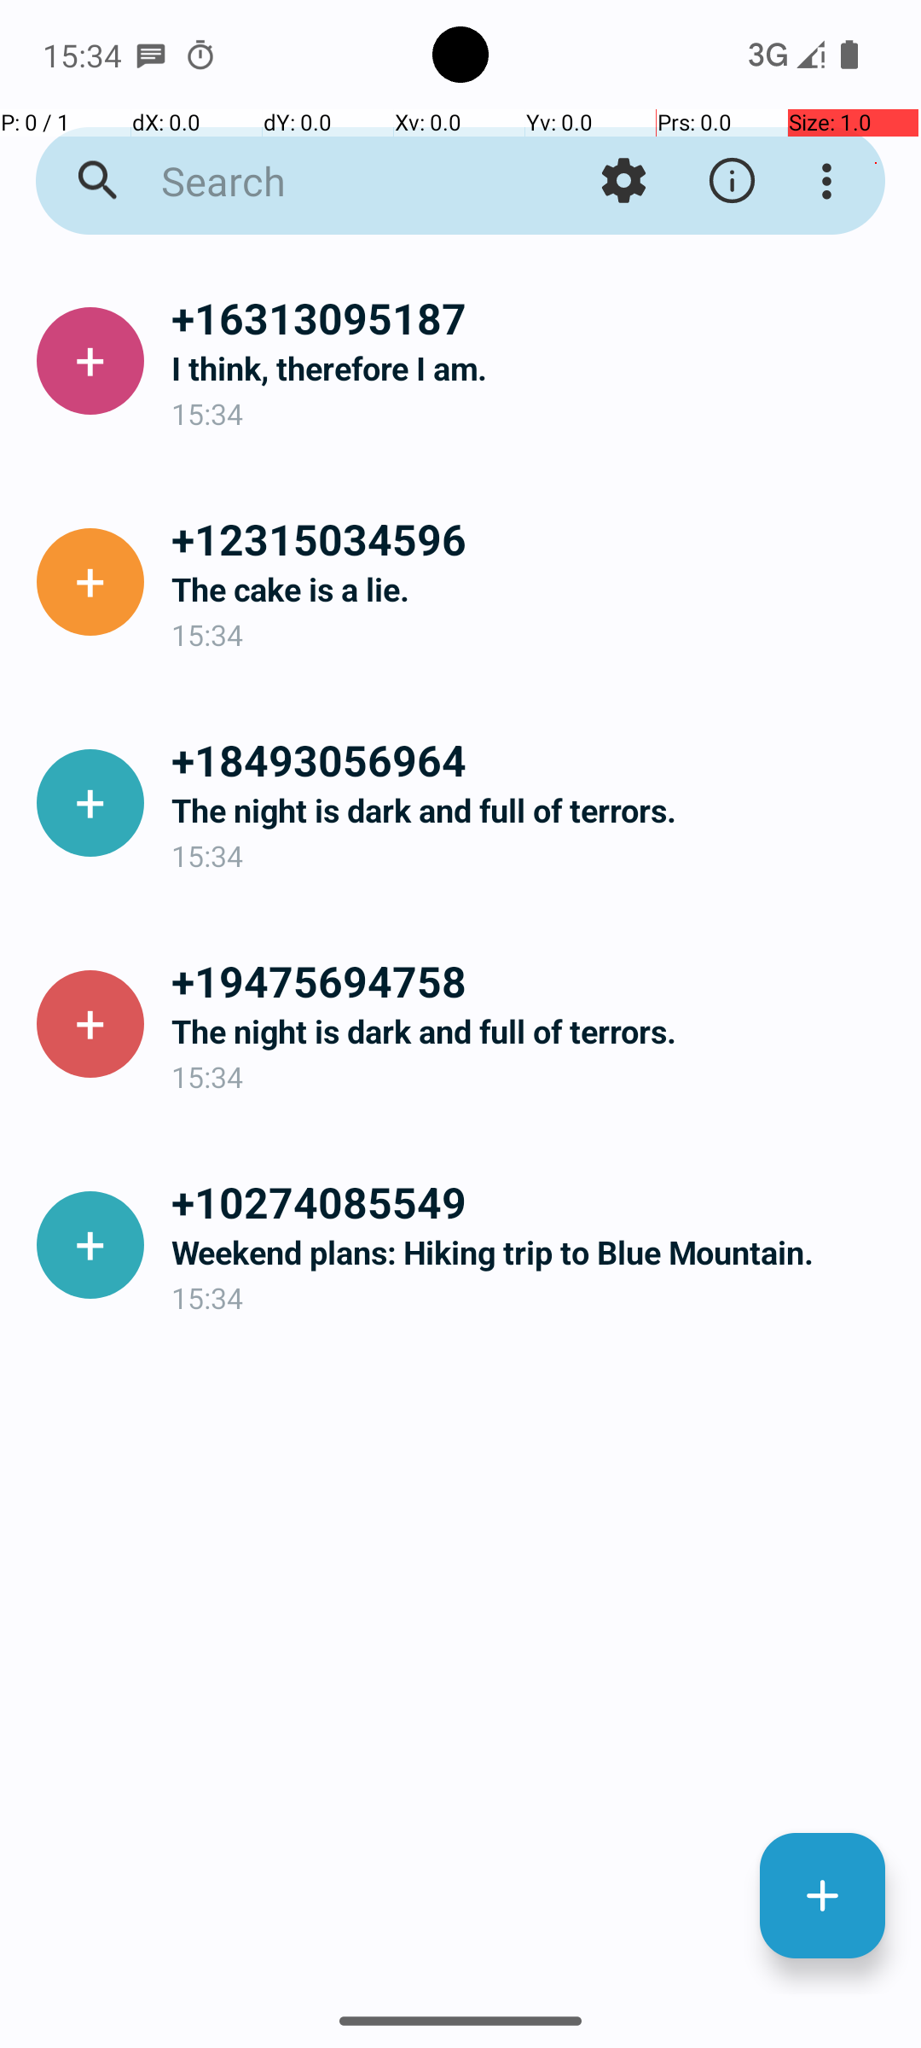  What do you see at coordinates (532, 369) in the screenshot?
I see `I think, therefore I am.` at bounding box center [532, 369].